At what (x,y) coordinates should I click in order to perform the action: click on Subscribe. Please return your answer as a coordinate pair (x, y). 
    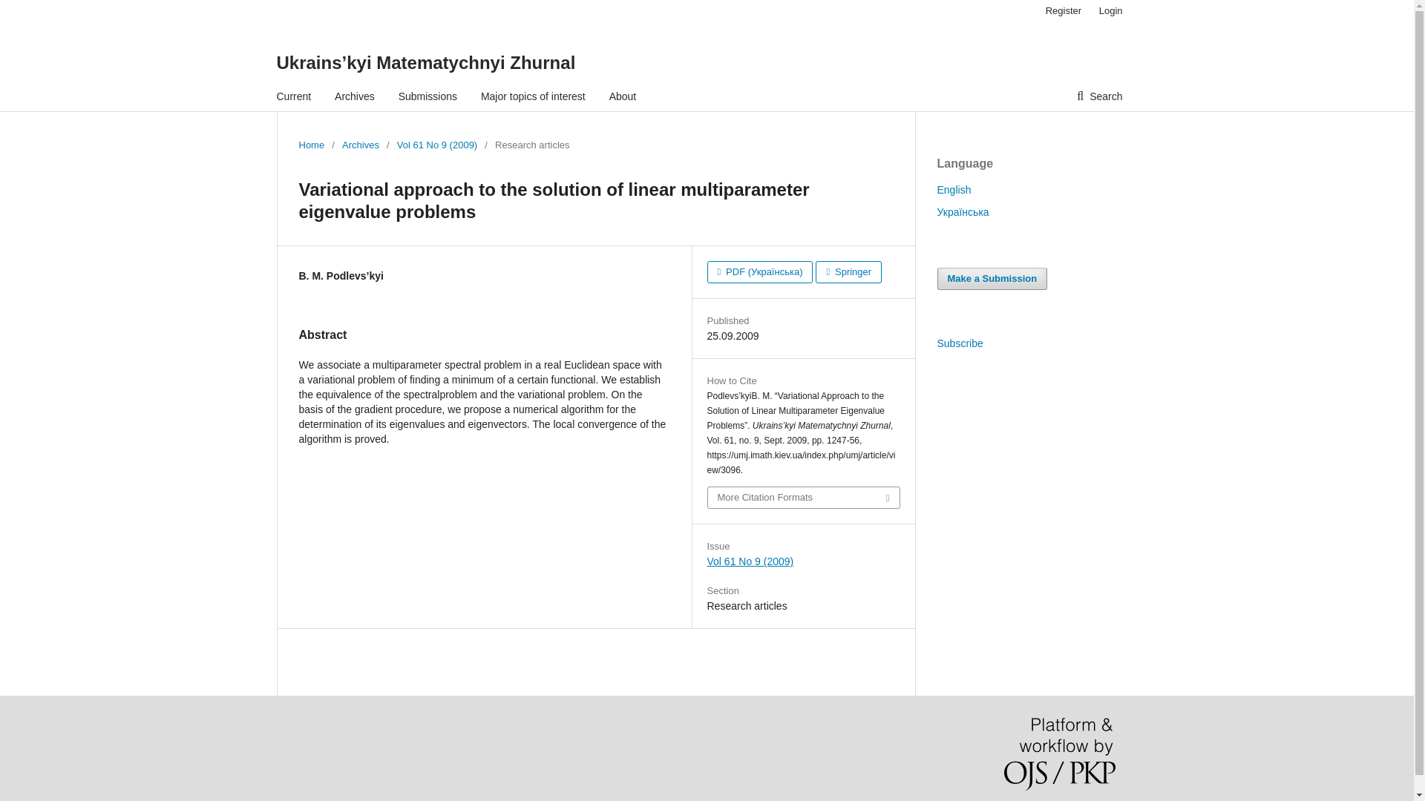
    Looking at the image, I should click on (959, 343).